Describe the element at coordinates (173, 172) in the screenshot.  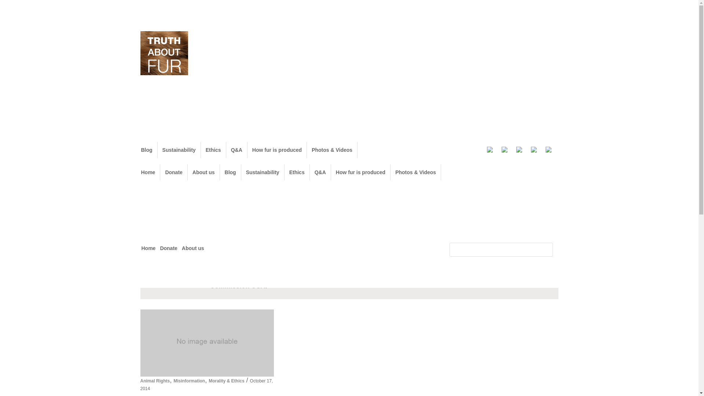
I see `Donate` at that location.